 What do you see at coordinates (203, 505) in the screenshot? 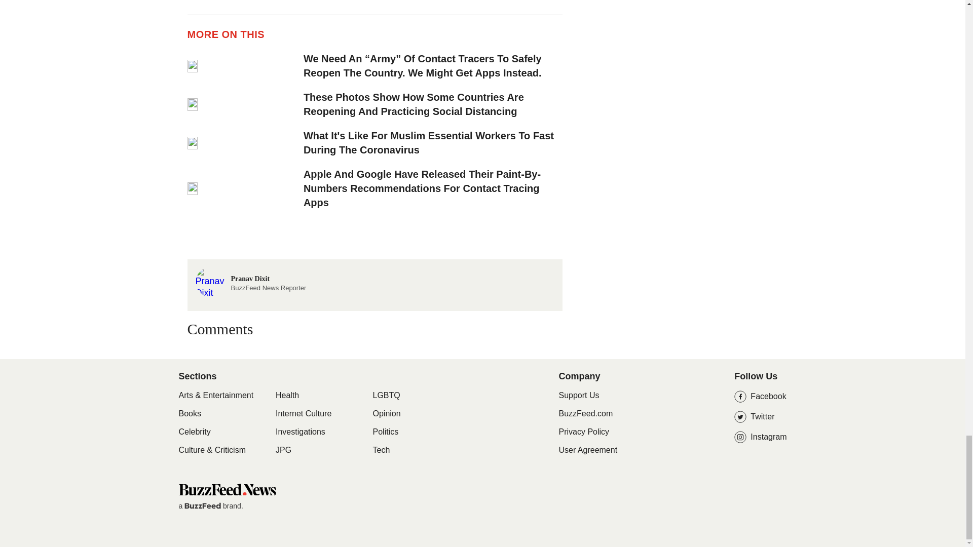
I see `BuzzFeed` at bounding box center [203, 505].